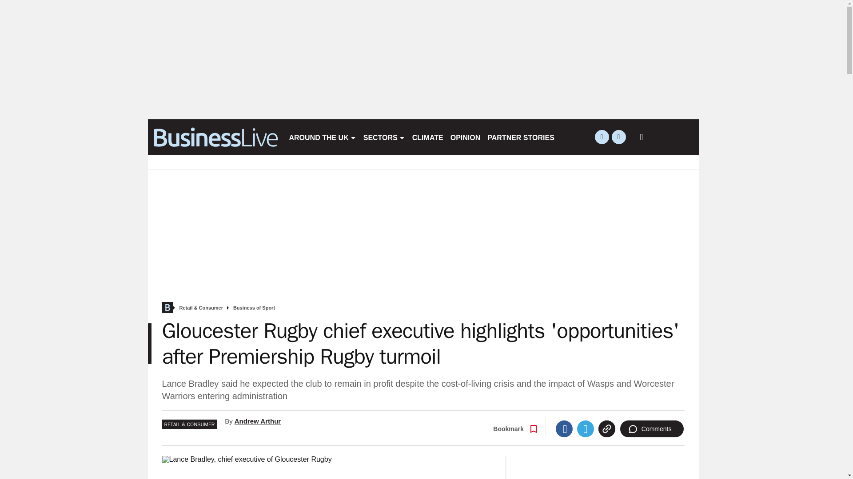 The image size is (853, 479). I want to click on Comments, so click(652, 429).